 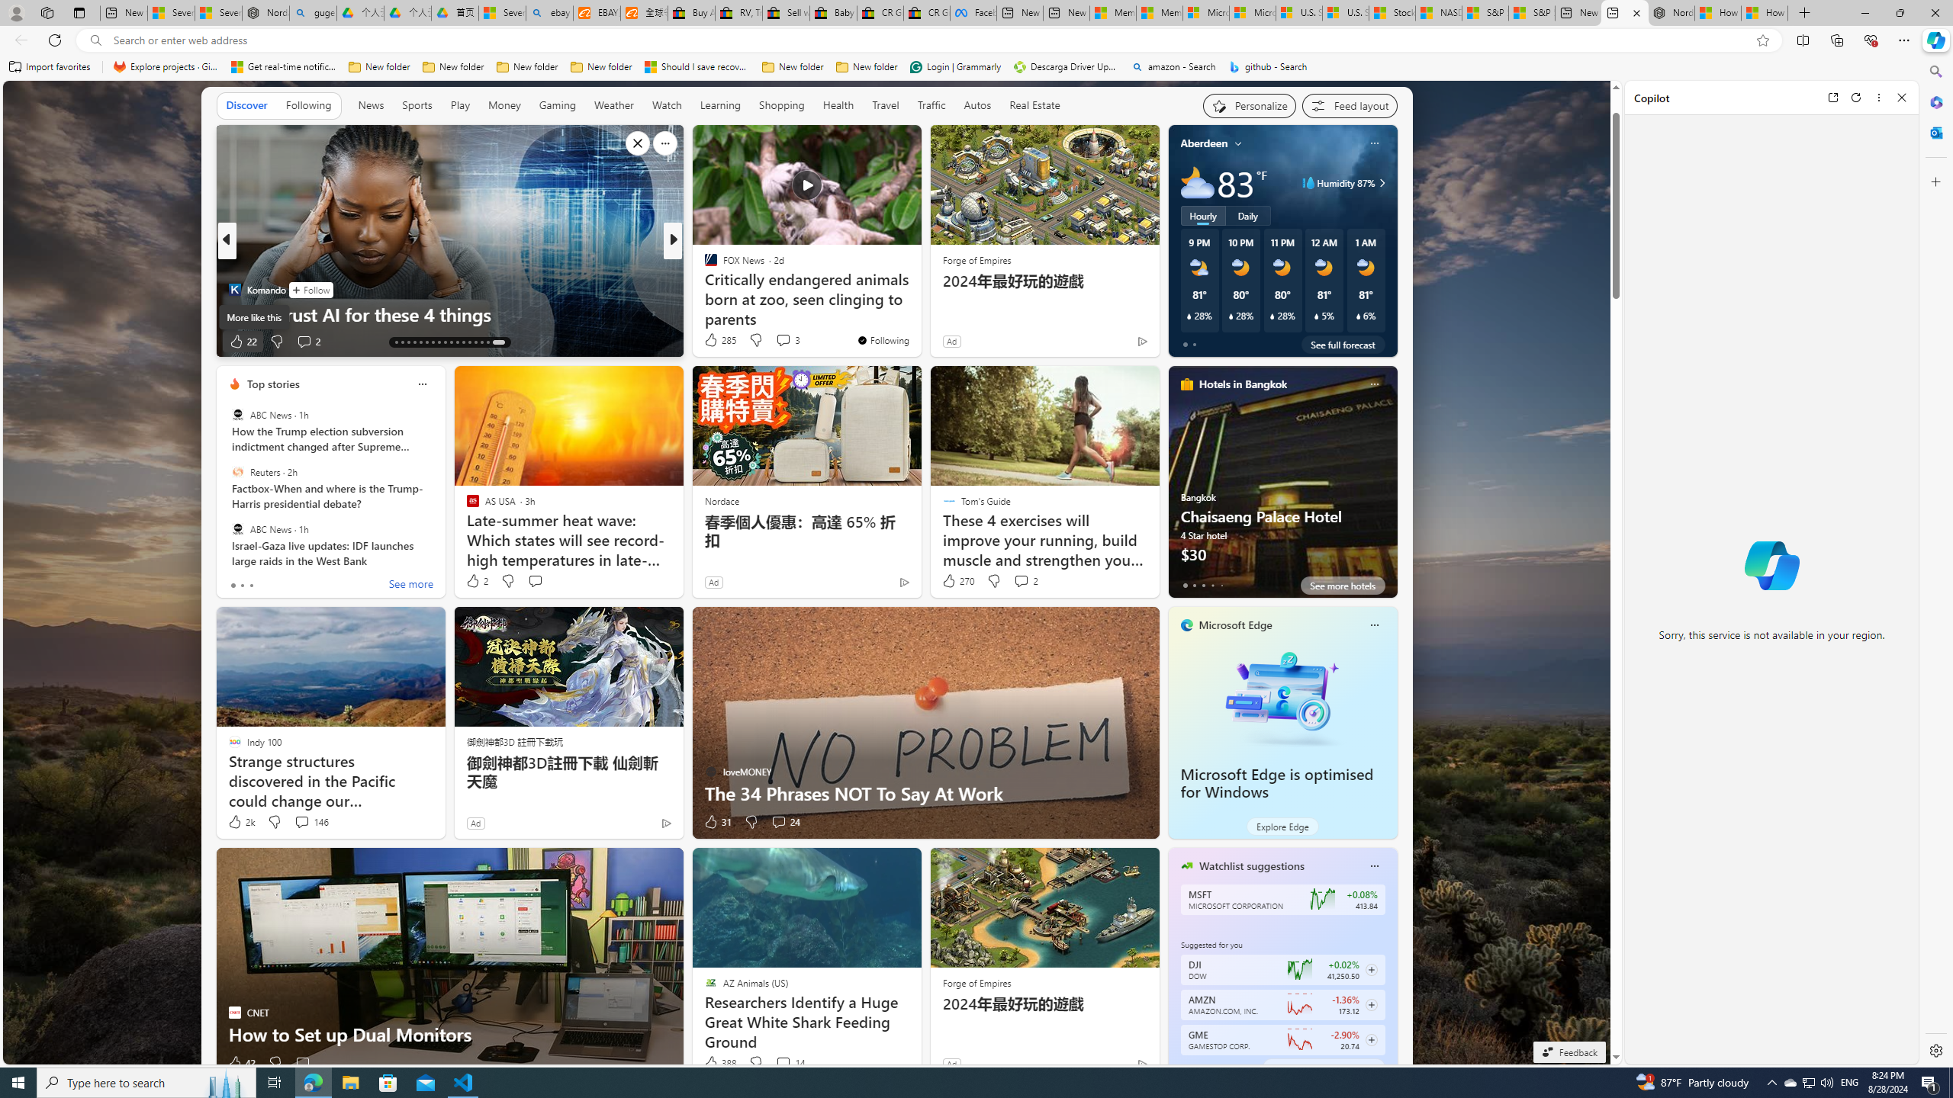 What do you see at coordinates (1025, 581) in the screenshot?
I see `View comments 2 Comment` at bounding box center [1025, 581].